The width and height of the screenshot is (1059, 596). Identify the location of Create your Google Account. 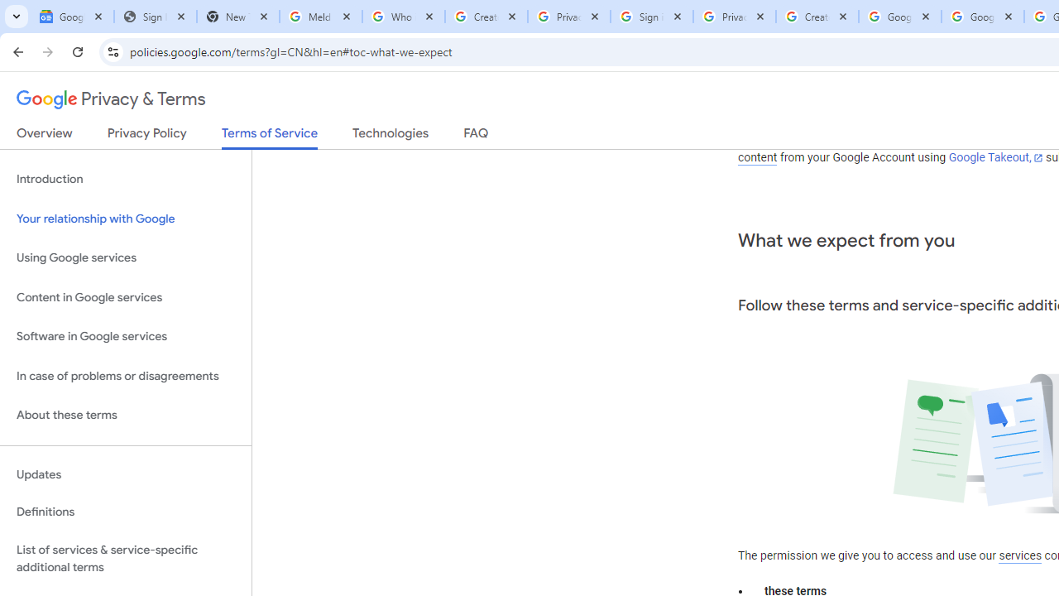
(817, 17).